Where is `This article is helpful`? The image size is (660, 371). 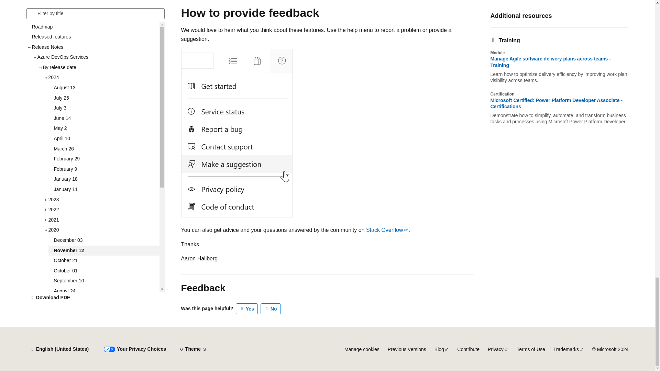 This article is helpful is located at coordinates (247, 308).